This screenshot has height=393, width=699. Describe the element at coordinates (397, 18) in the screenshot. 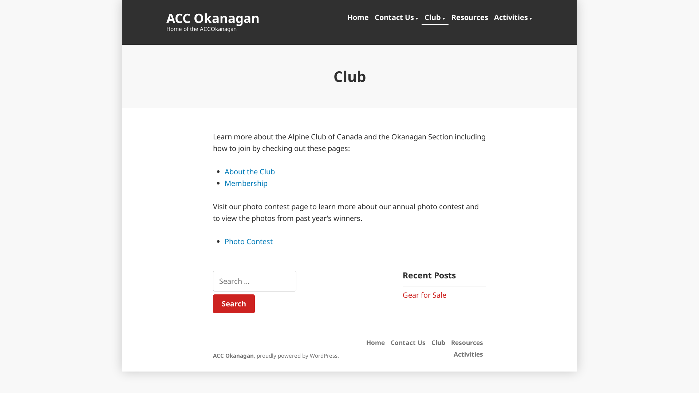

I see `Contact Us` at that location.